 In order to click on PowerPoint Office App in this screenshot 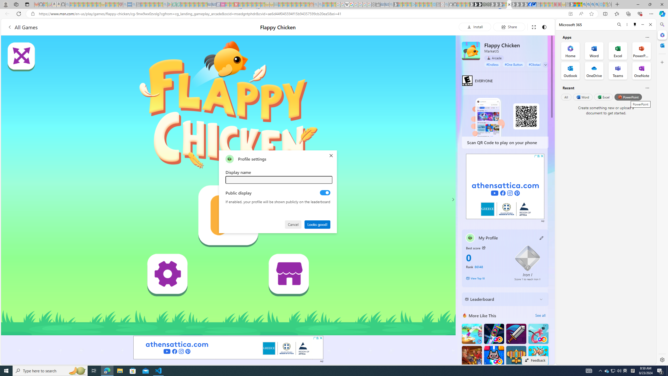, I will do `click(641, 51)`.